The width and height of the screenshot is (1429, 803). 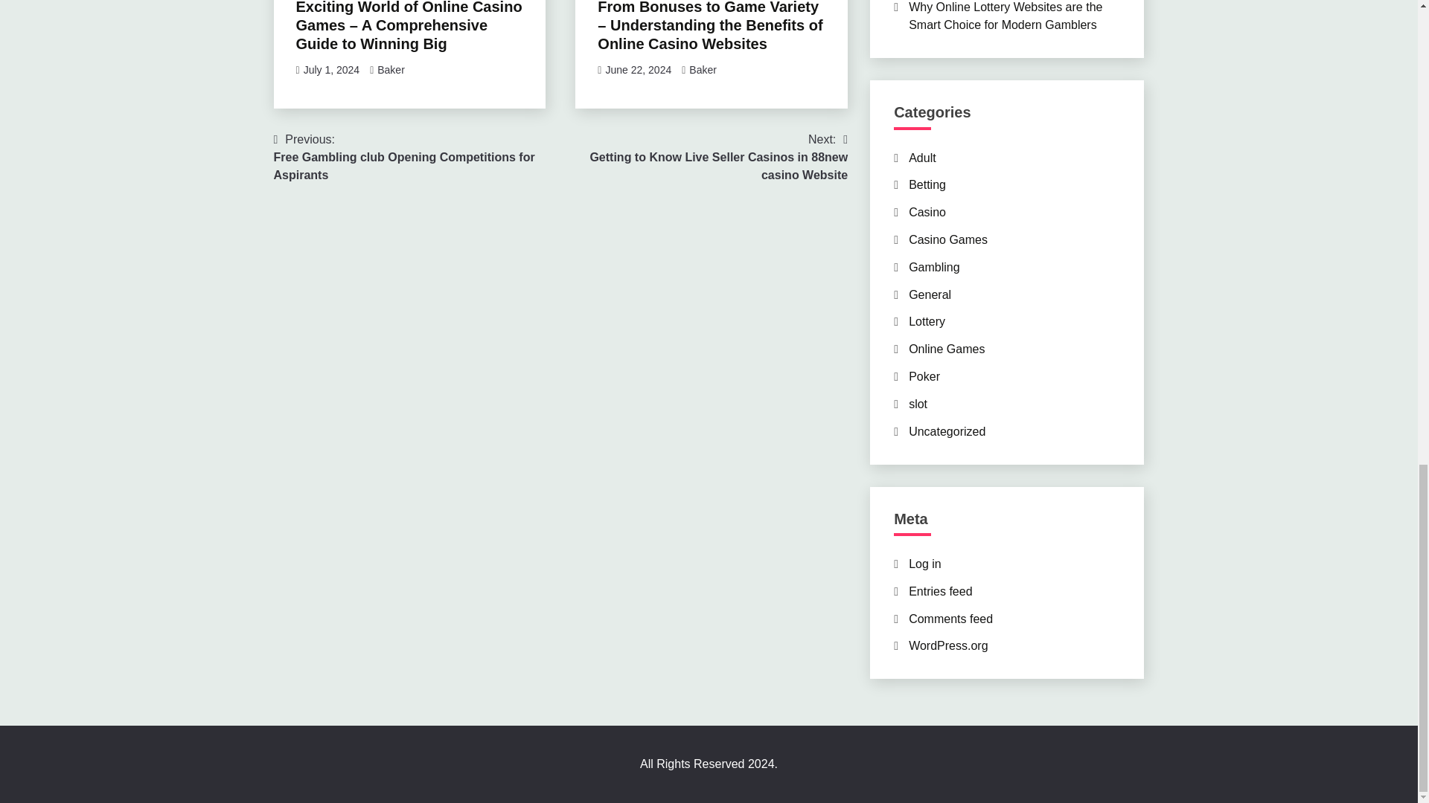 I want to click on June 22, 2024, so click(x=638, y=70).